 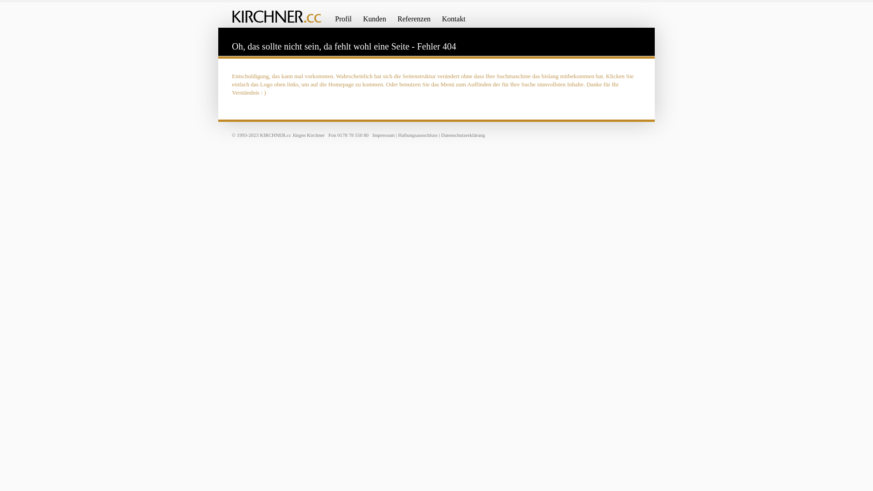 I want to click on Kunden, so click(x=375, y=21).